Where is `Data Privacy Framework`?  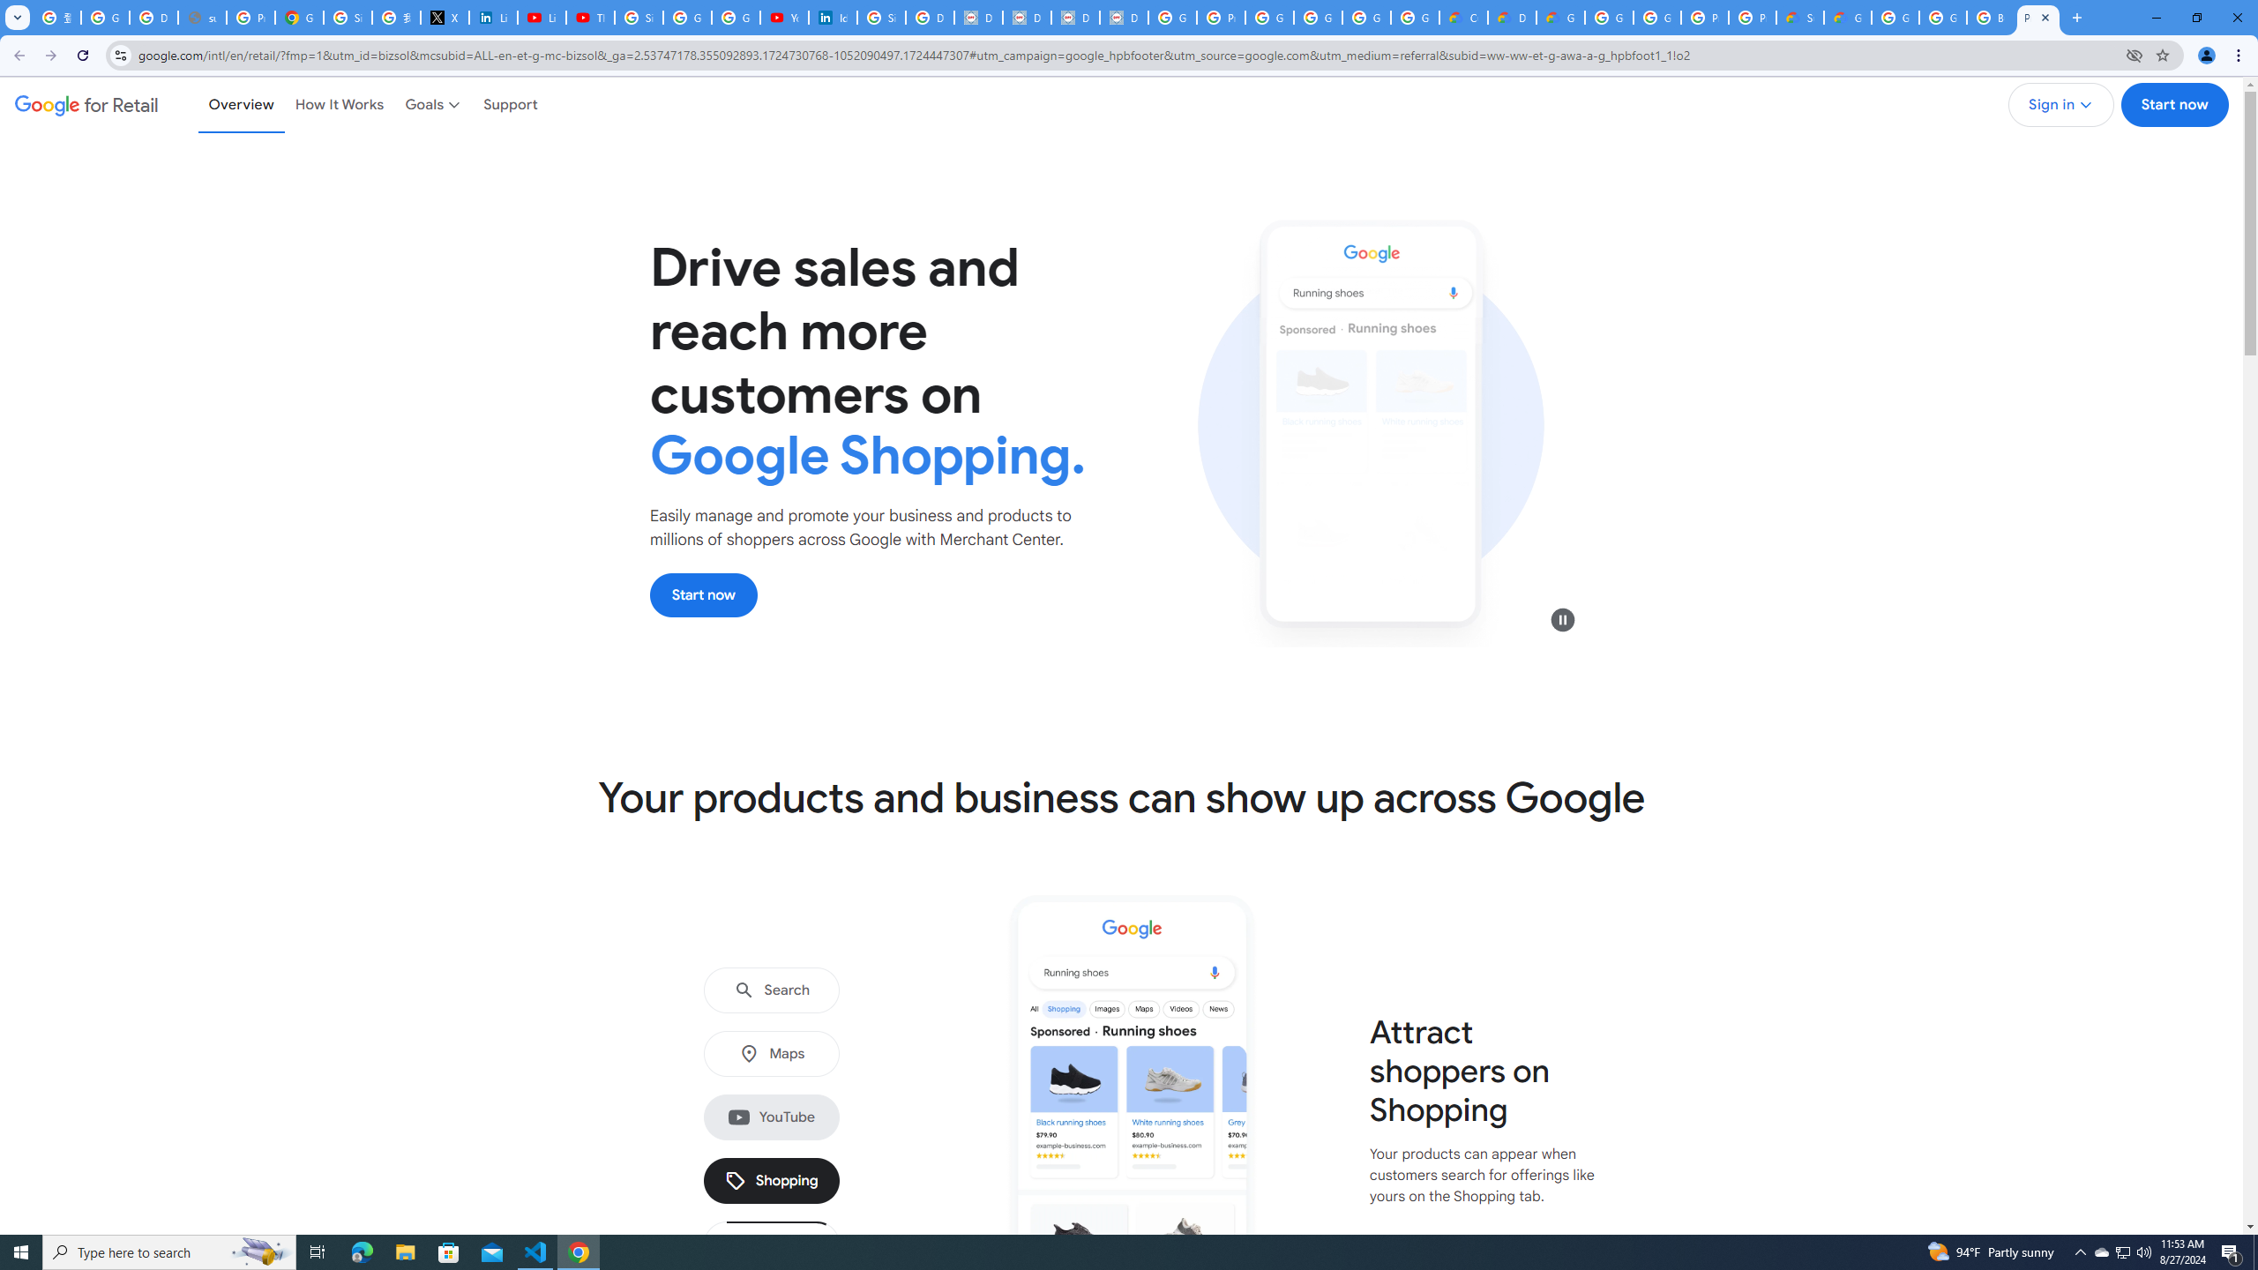
Data Privacy Framework is located at coordinates (1027, 18).